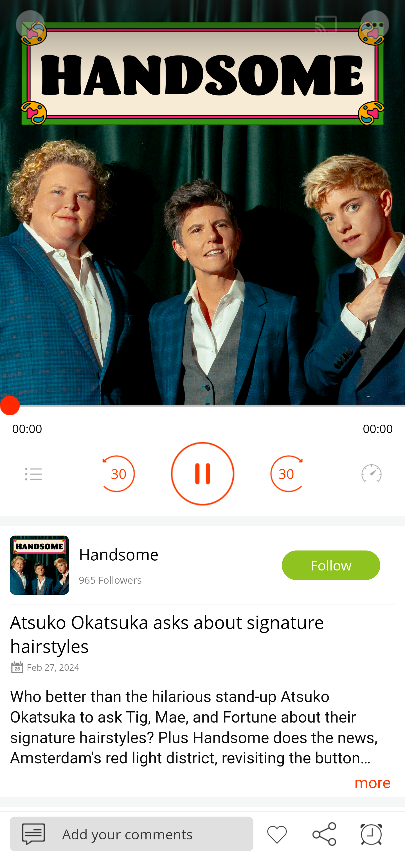  What do you see at coordinates (29, 25) in the screenshot?
I see `Back` at bounding box center [29, 25].